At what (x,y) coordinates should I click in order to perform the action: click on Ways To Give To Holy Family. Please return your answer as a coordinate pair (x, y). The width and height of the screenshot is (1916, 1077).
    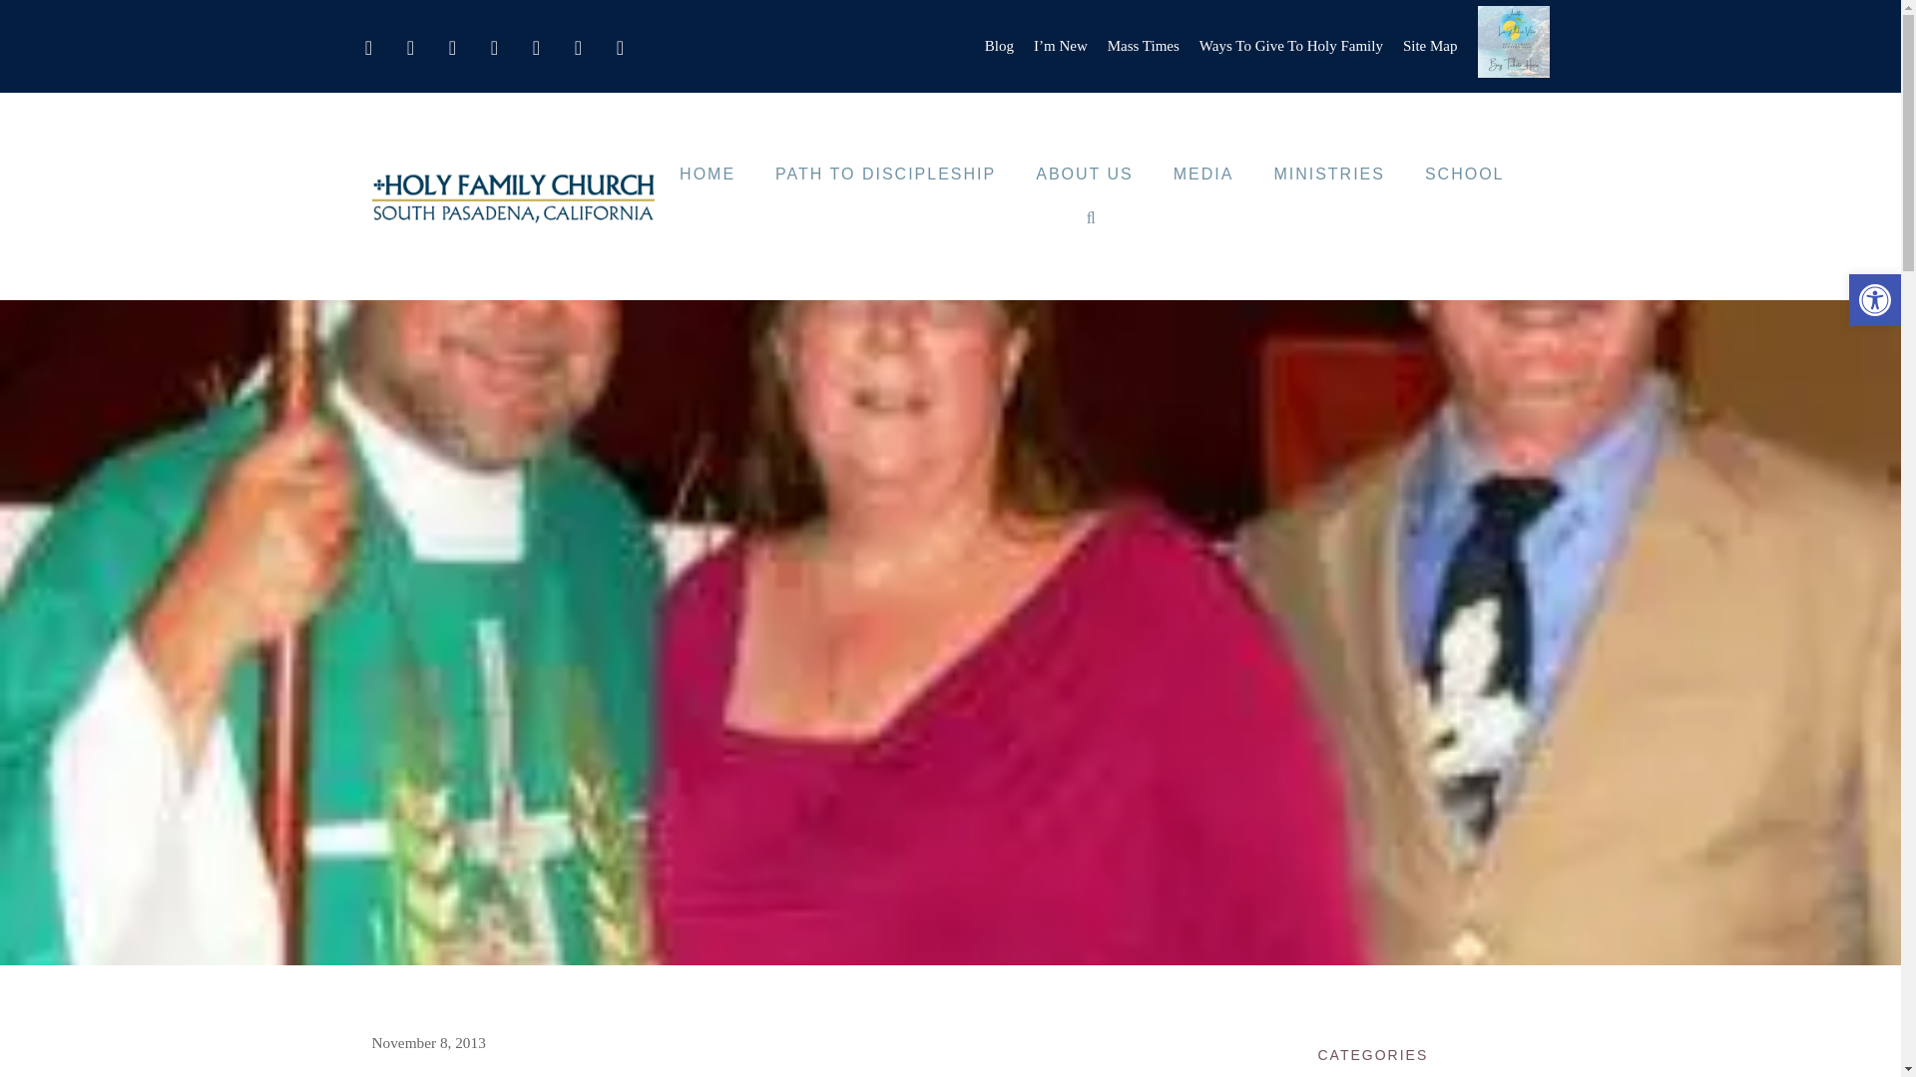
    Looking at the image, I should click on (1291, 46).